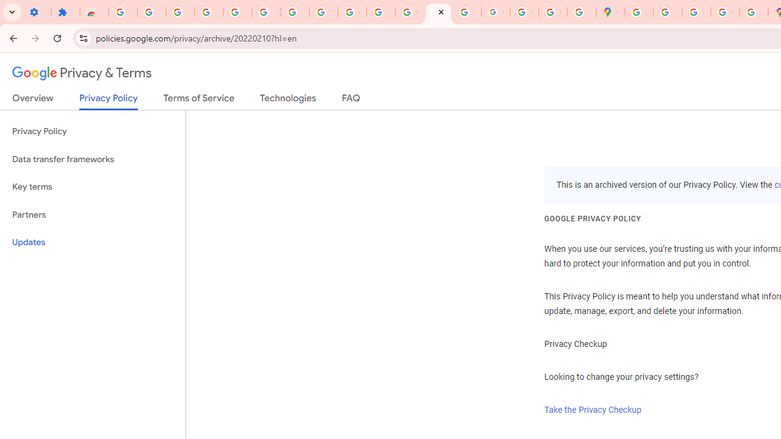 This screenshot has width=781, height=439. Describe the element at coordinates (93, 215) in the screenshot. I see `Partners` at that location.